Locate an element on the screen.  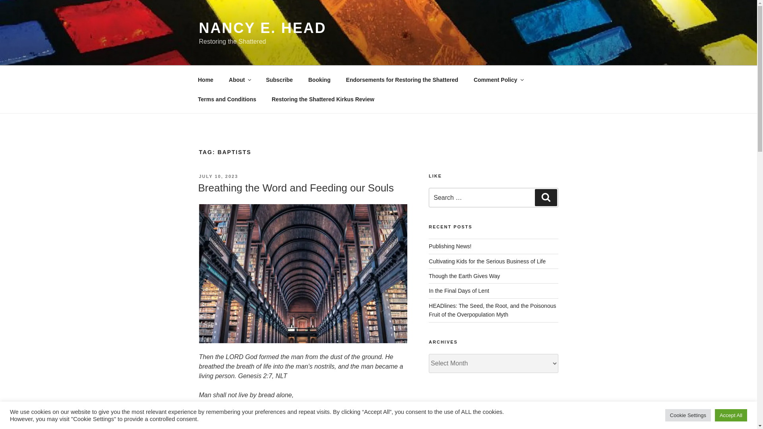
About is located at coordinates (239, 79).